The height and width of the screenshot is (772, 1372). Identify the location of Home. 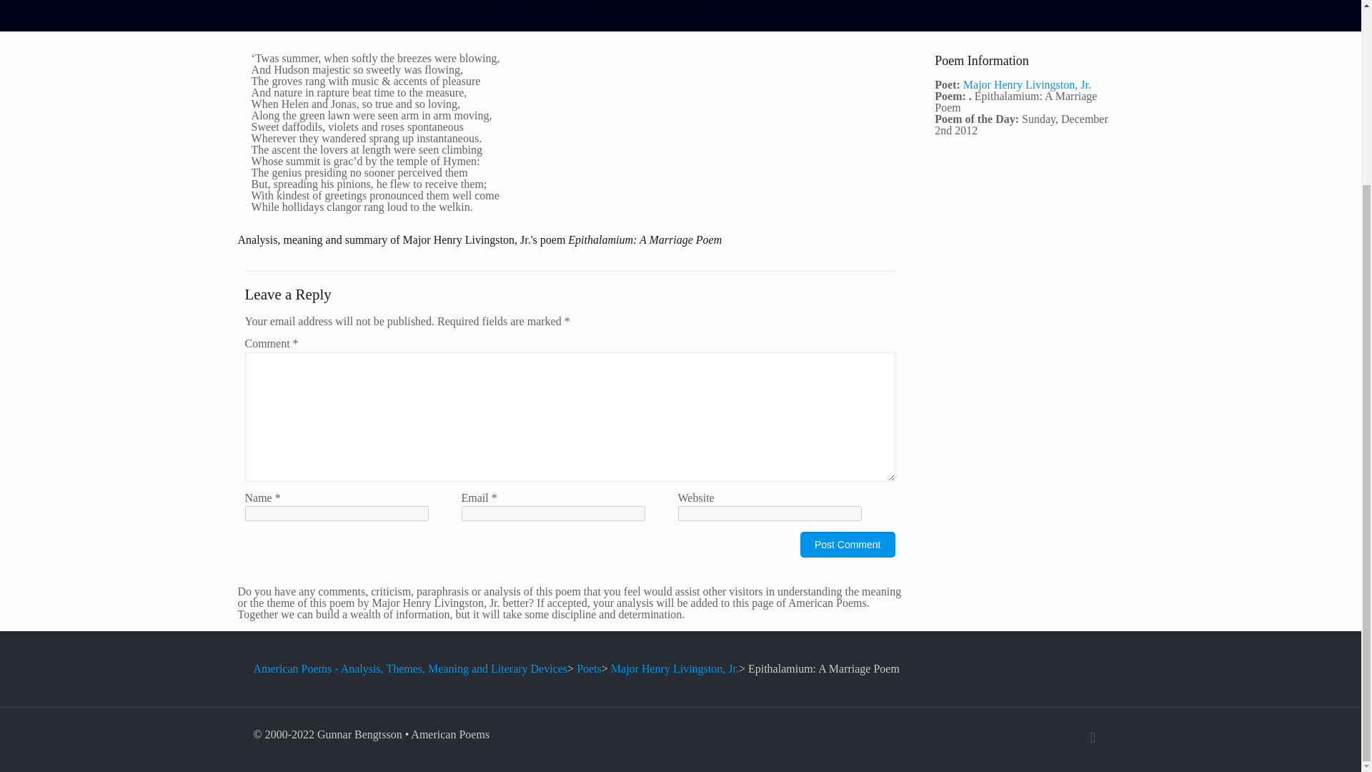
(485, 5).